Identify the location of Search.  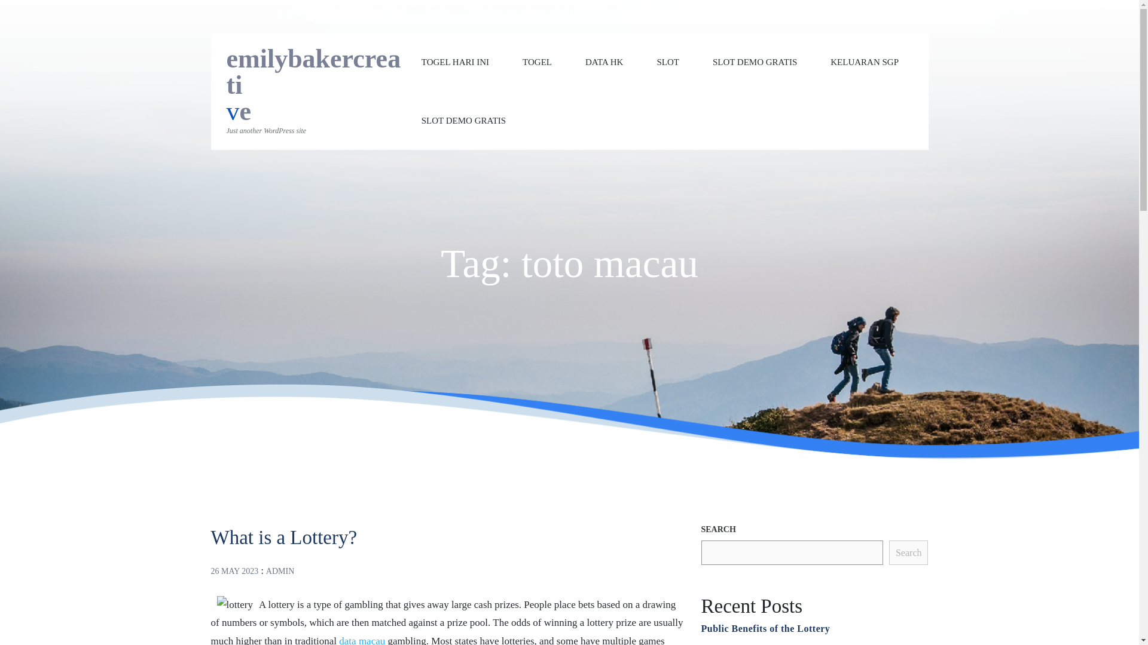
(909, 553).